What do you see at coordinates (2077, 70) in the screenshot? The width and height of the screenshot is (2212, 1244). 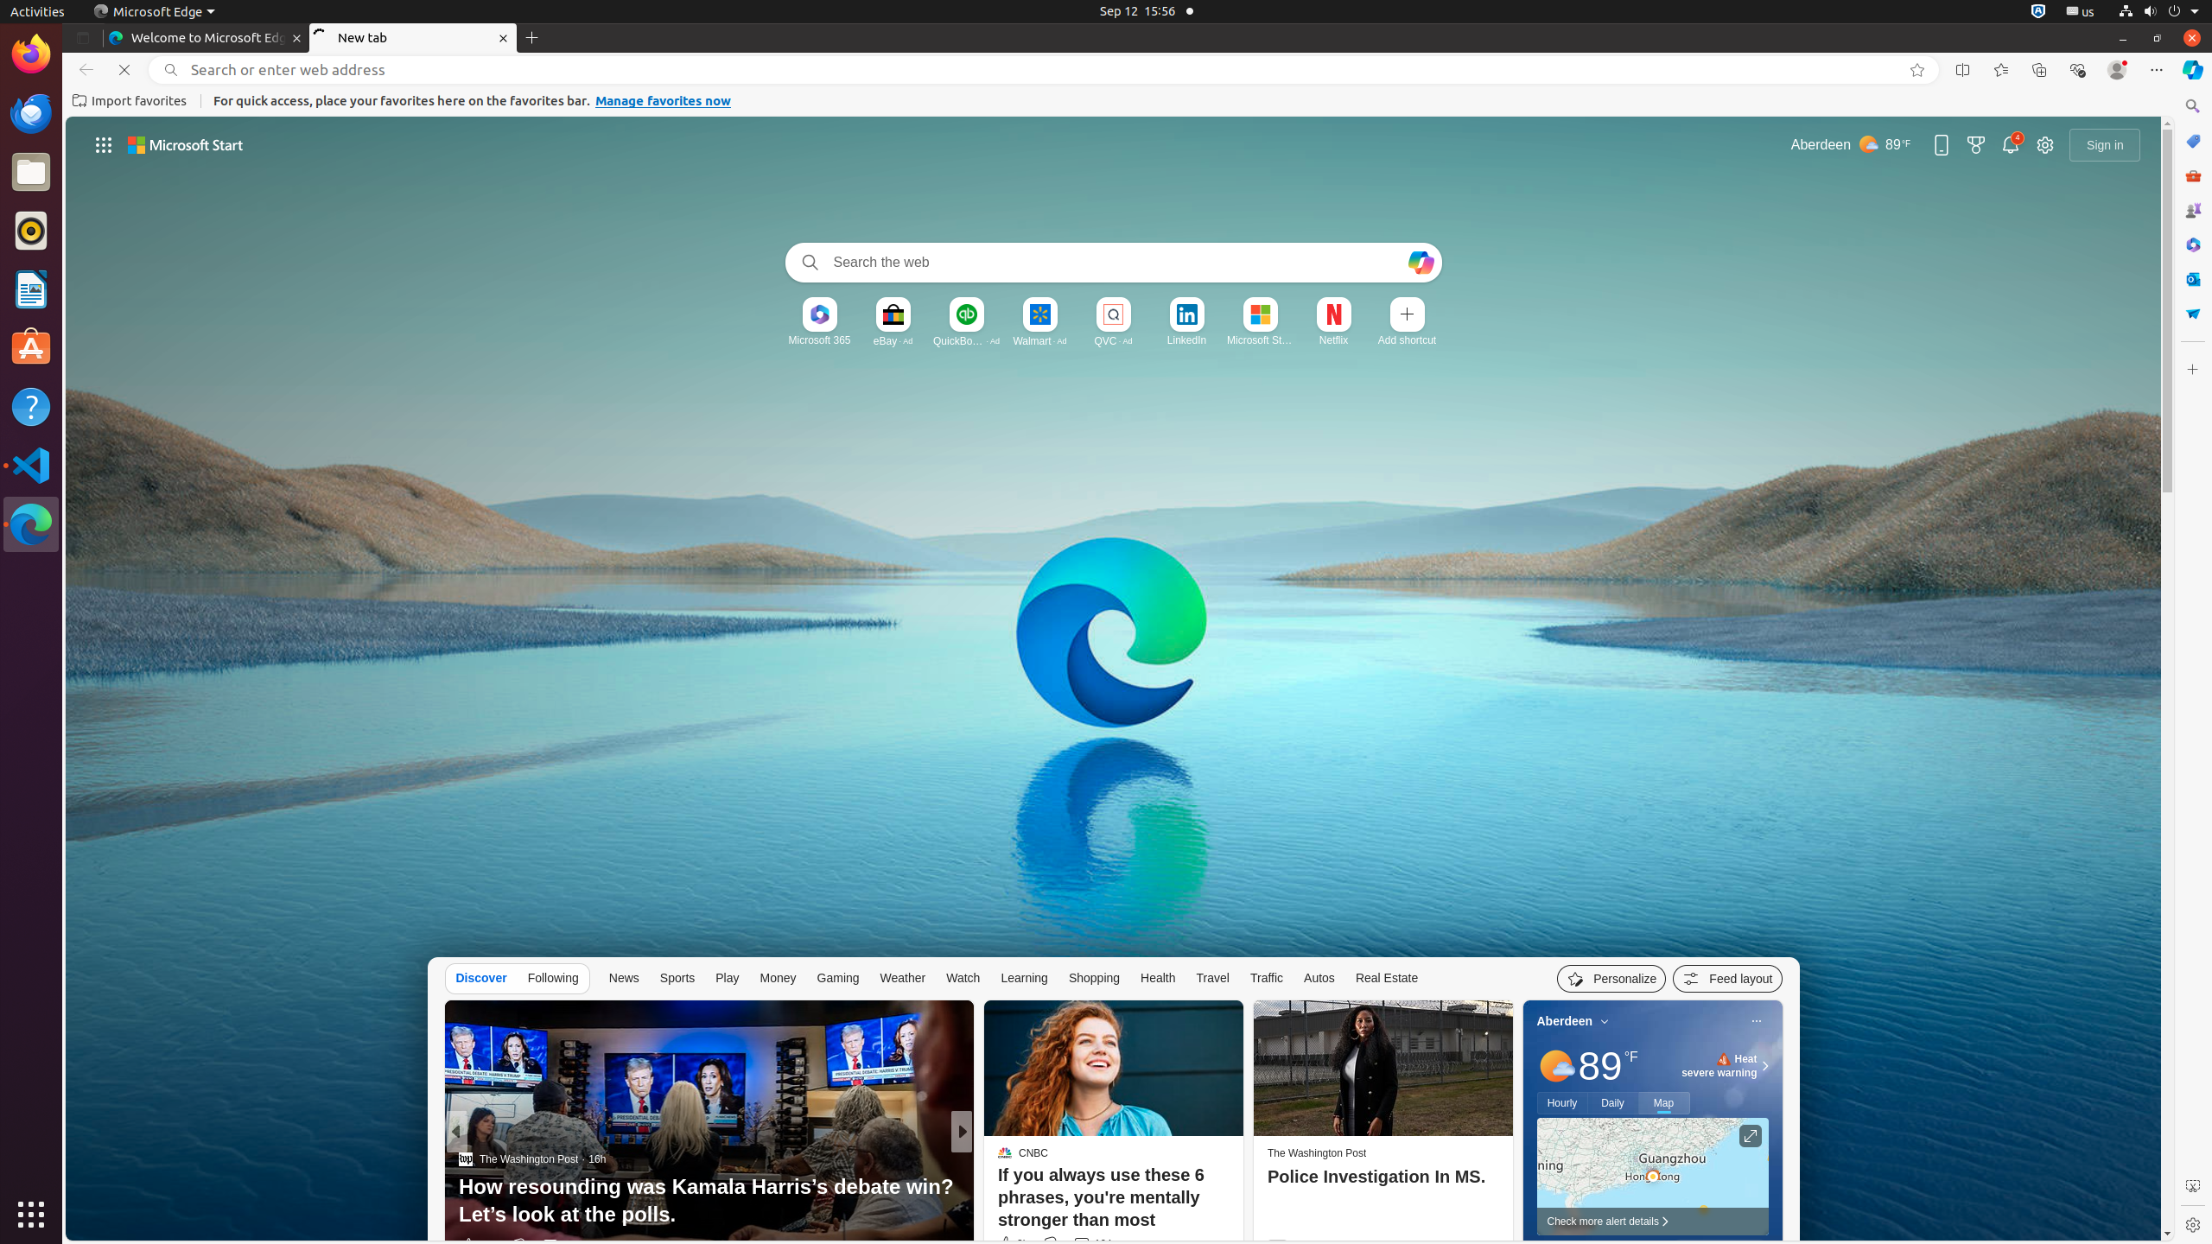 I see `Browser essentials` at bounding box center [2077, 70].